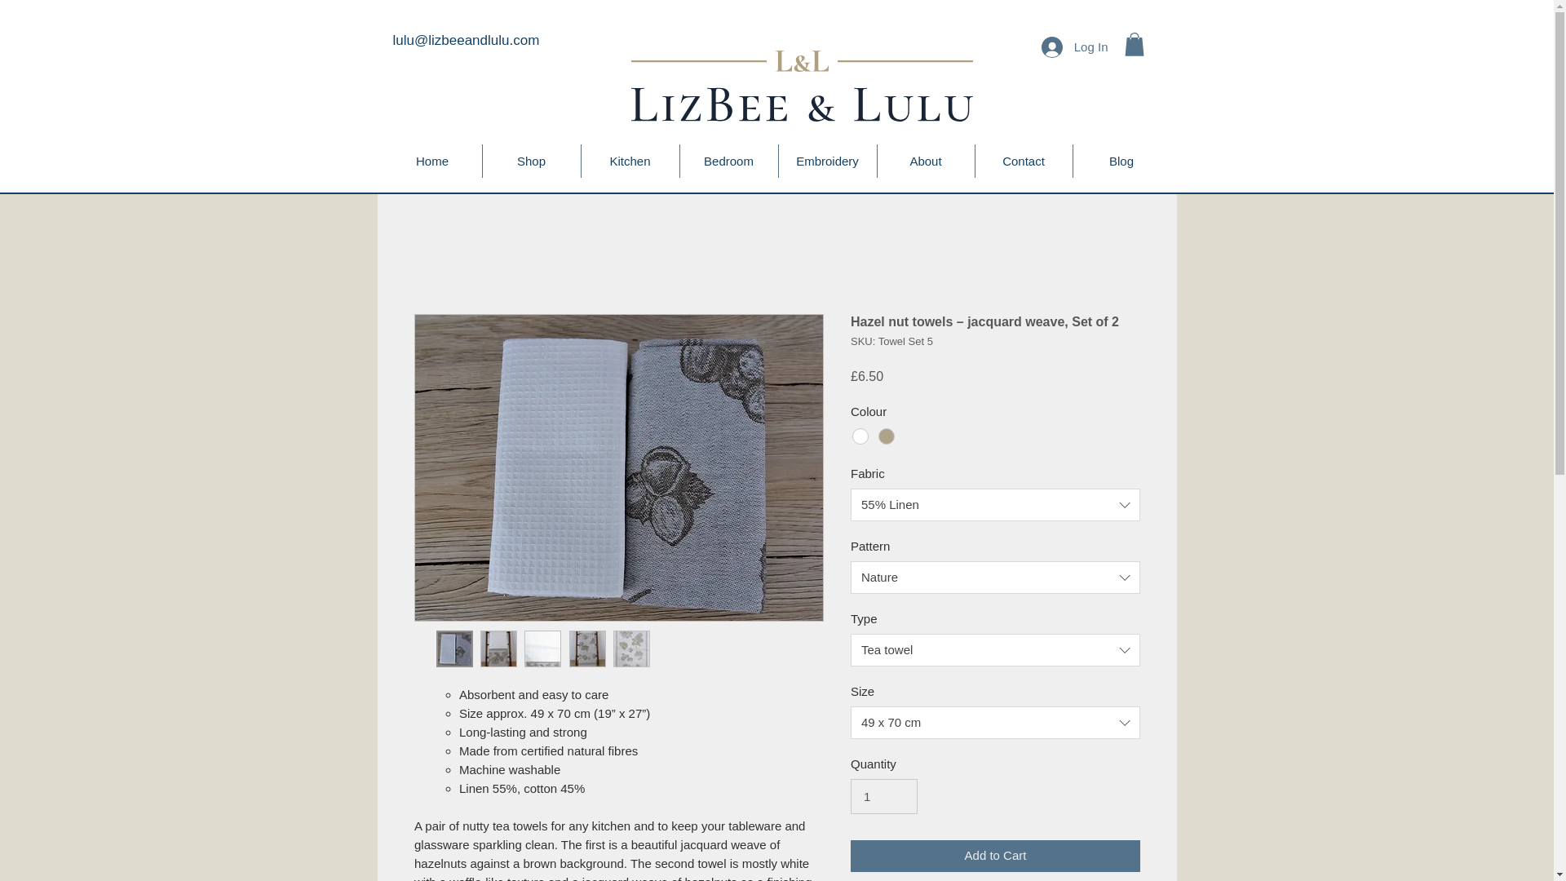 The width and height of the screenshot is (1566, 881). Describe the element at coordinates (995, 857) in the screenshot. I see `Add to Cart` at that location.